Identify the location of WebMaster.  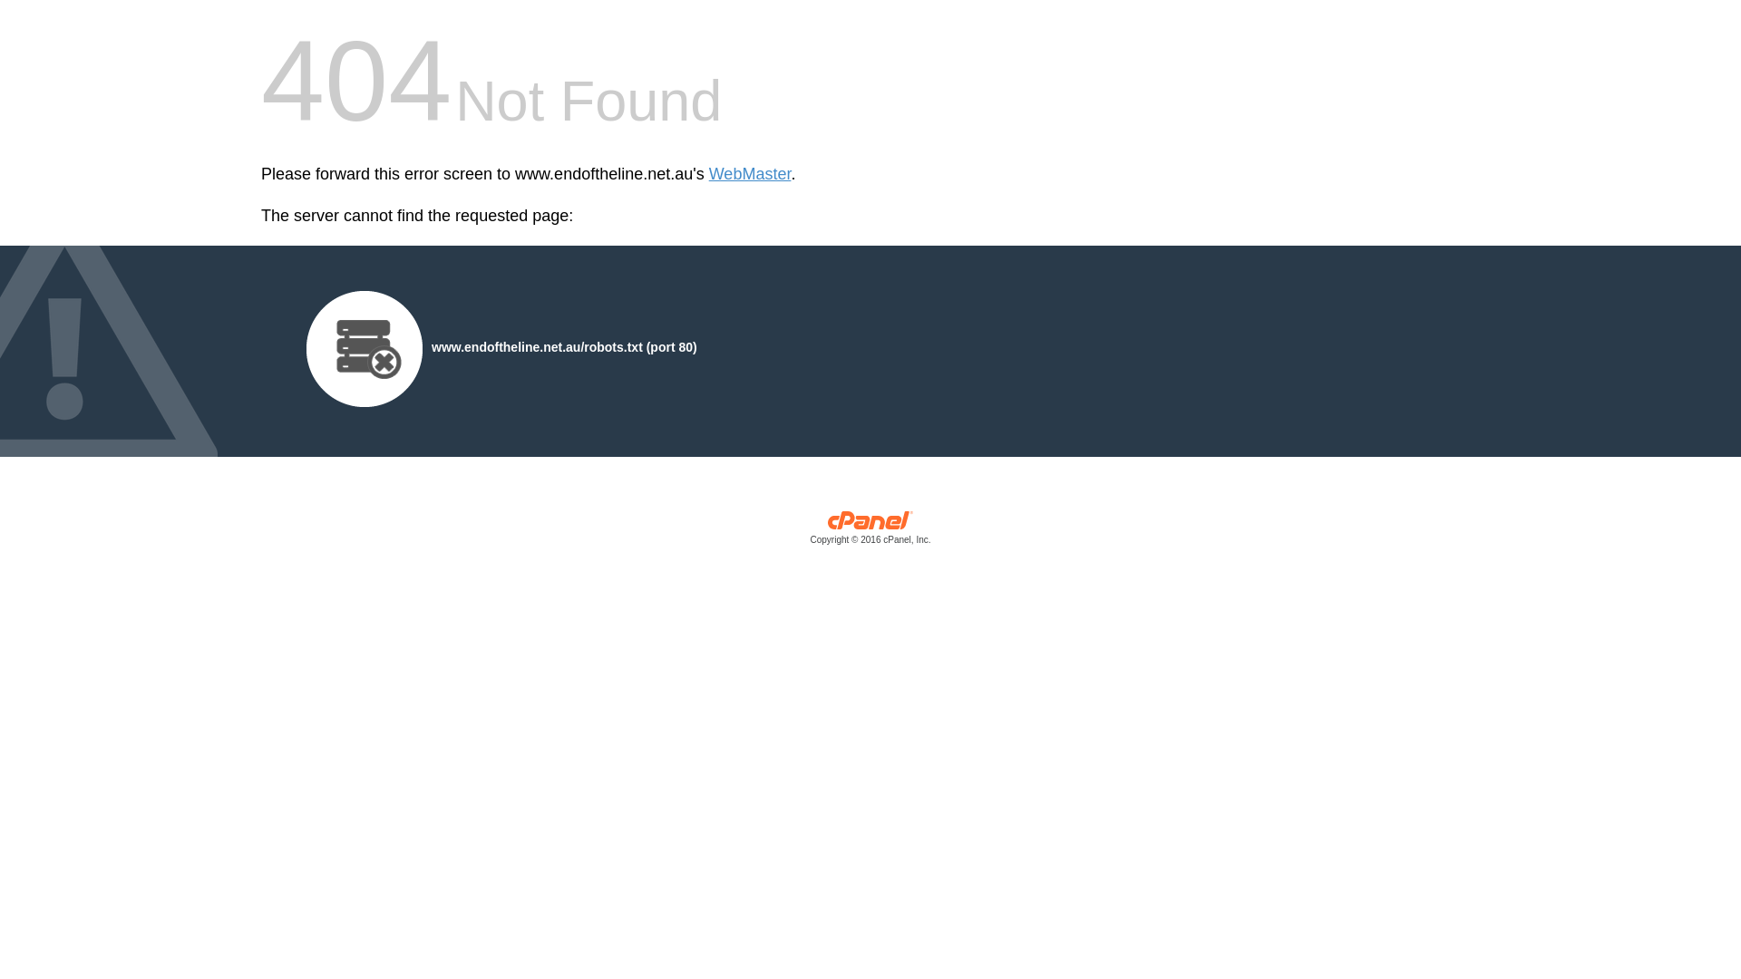
(751, 174).